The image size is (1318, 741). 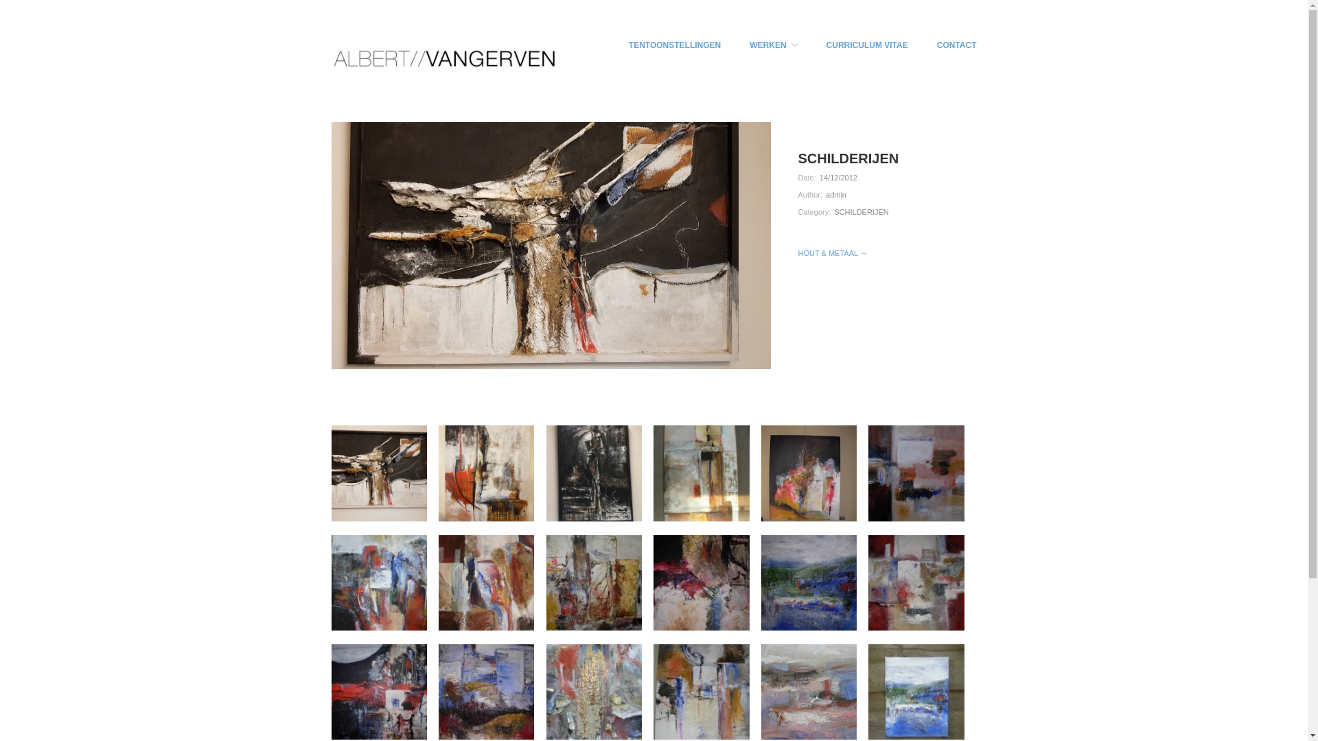 What do you see at coordinates (773, 45) in the screenshot?
I see `WERKEN` at bounding box center [773, 45].